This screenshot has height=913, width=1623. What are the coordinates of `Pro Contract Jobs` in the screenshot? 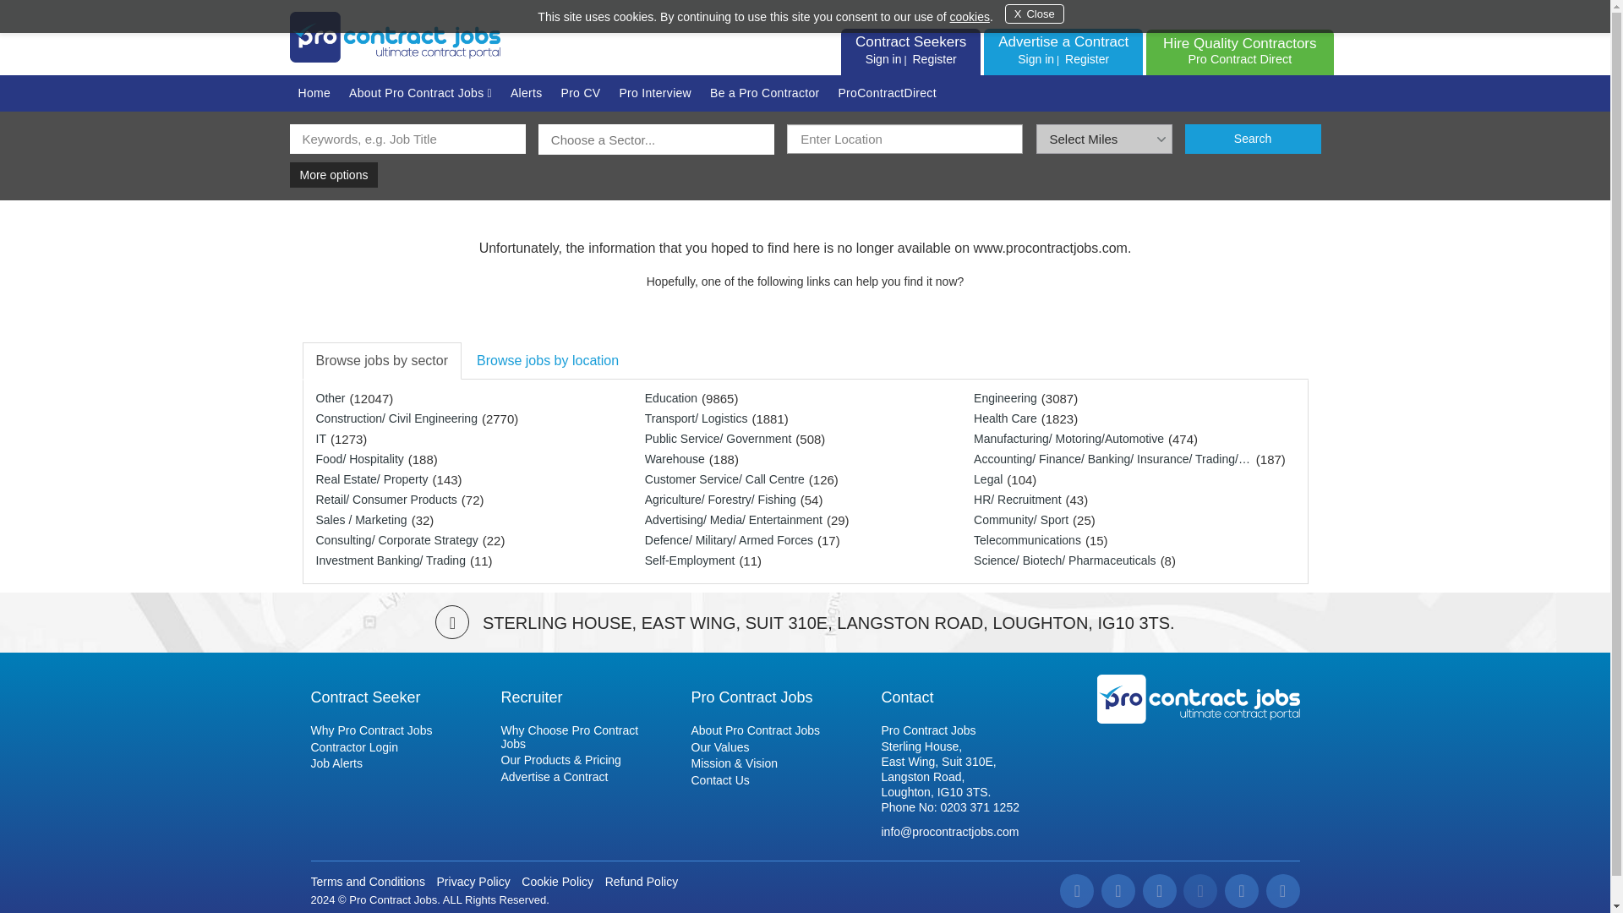 It's located at (1198, 698).